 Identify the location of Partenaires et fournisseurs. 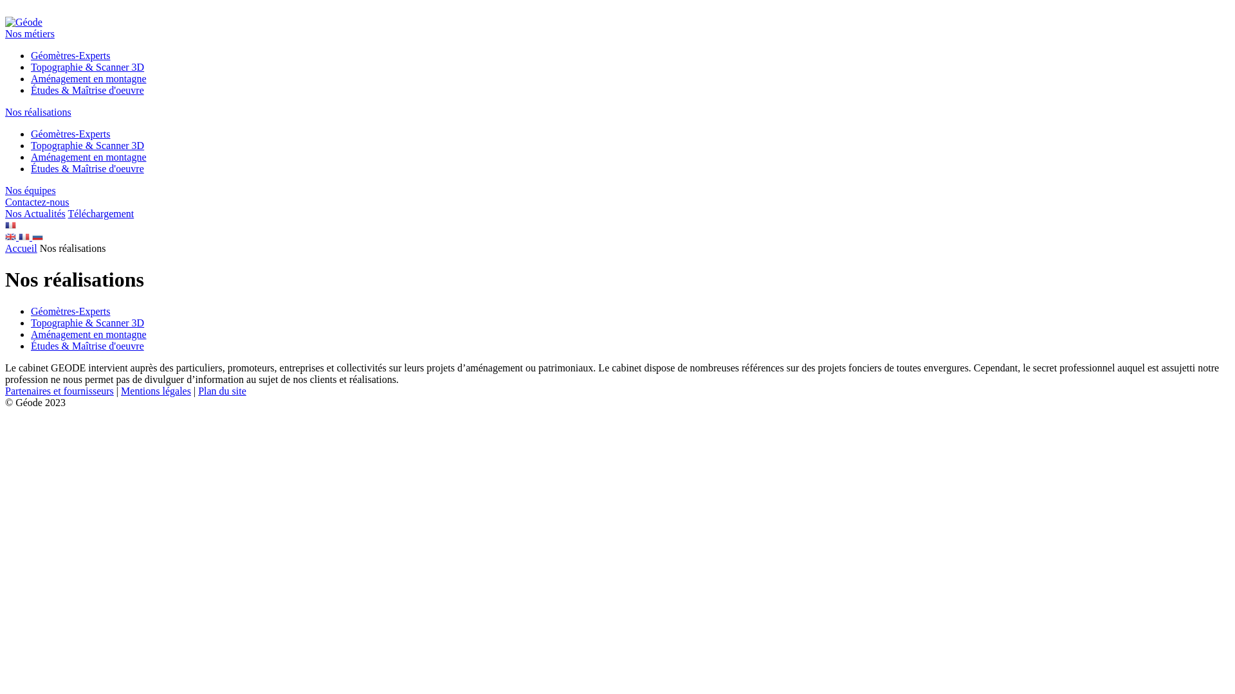
(59, 391).